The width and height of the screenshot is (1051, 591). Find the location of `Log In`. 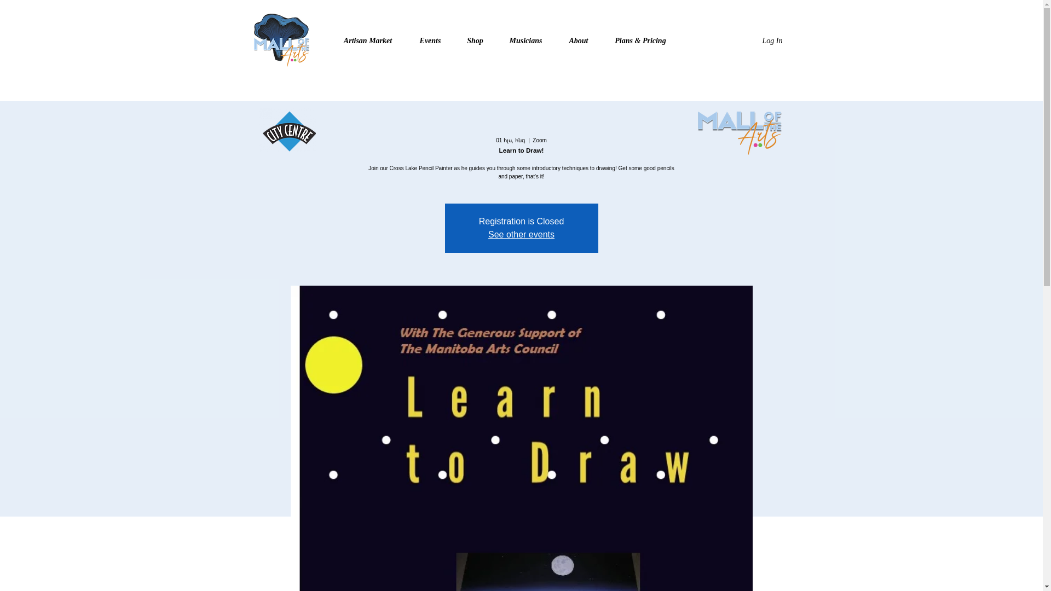

Log In is located at coordinates (761, 40).